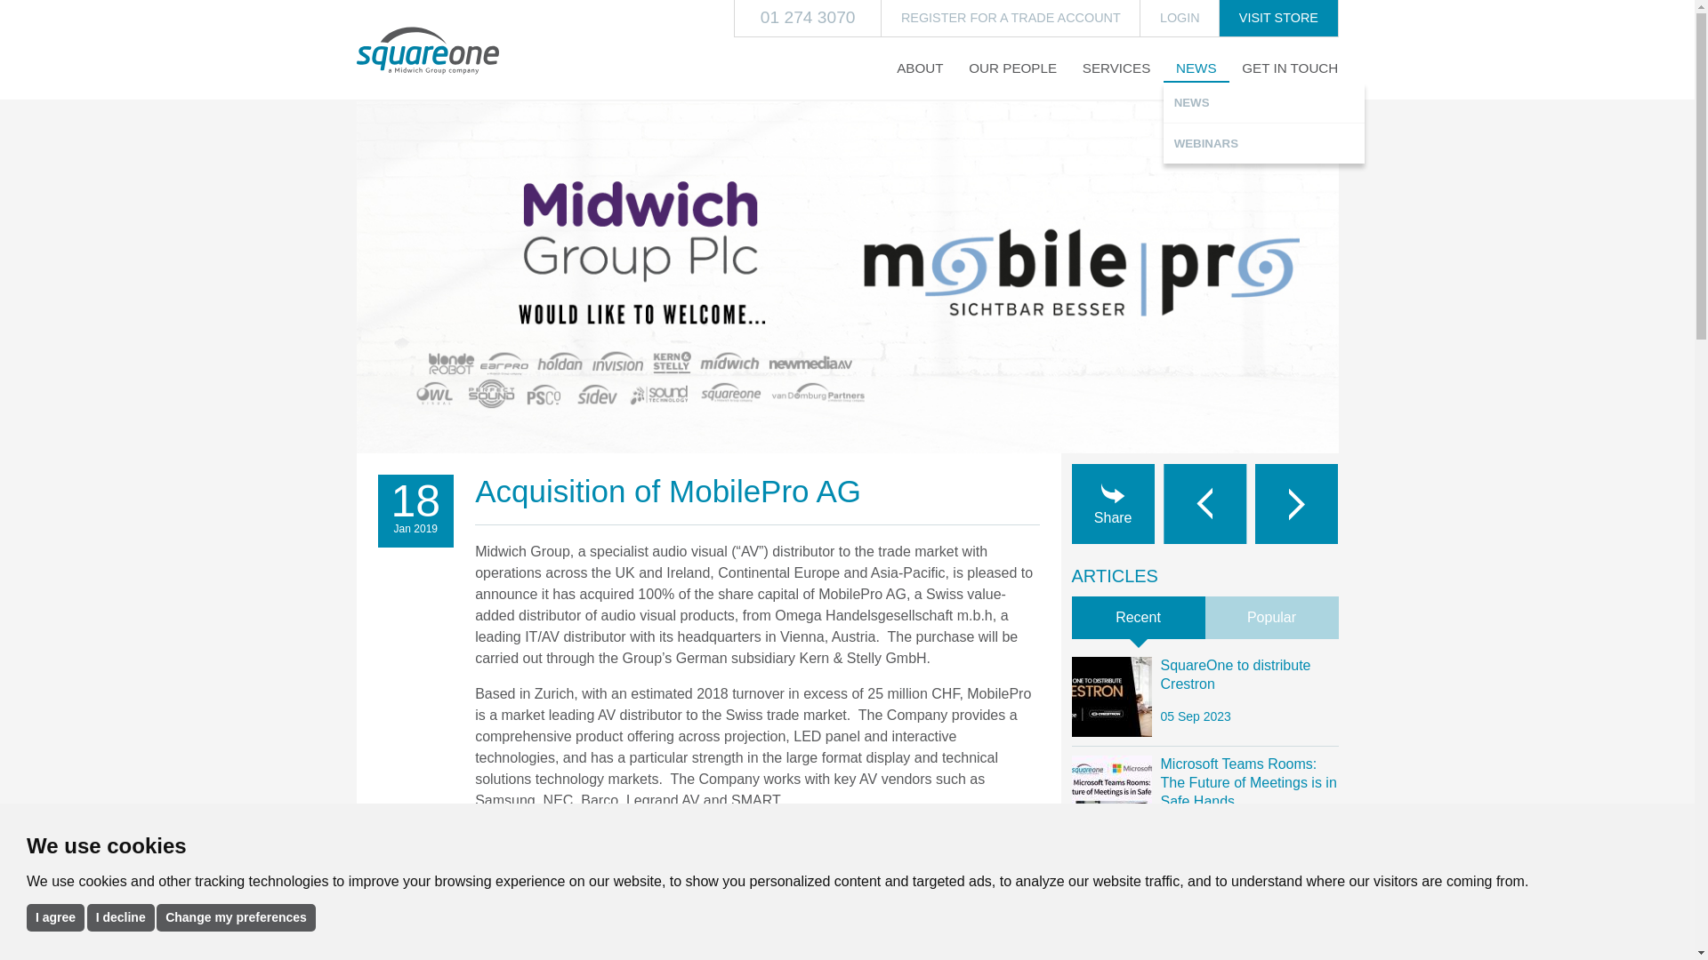 This screenshot has width=1708, height=960. Describe the element at coordinates (1204, 503) in the screenshot. I see `Last` at that location.